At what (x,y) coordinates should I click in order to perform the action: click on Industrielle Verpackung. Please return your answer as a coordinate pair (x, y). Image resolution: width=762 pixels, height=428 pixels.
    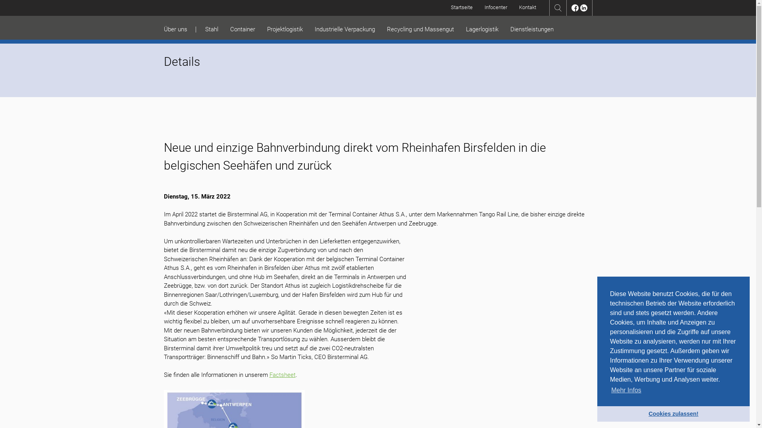
    Looking at the image, I should click on (344, 29).